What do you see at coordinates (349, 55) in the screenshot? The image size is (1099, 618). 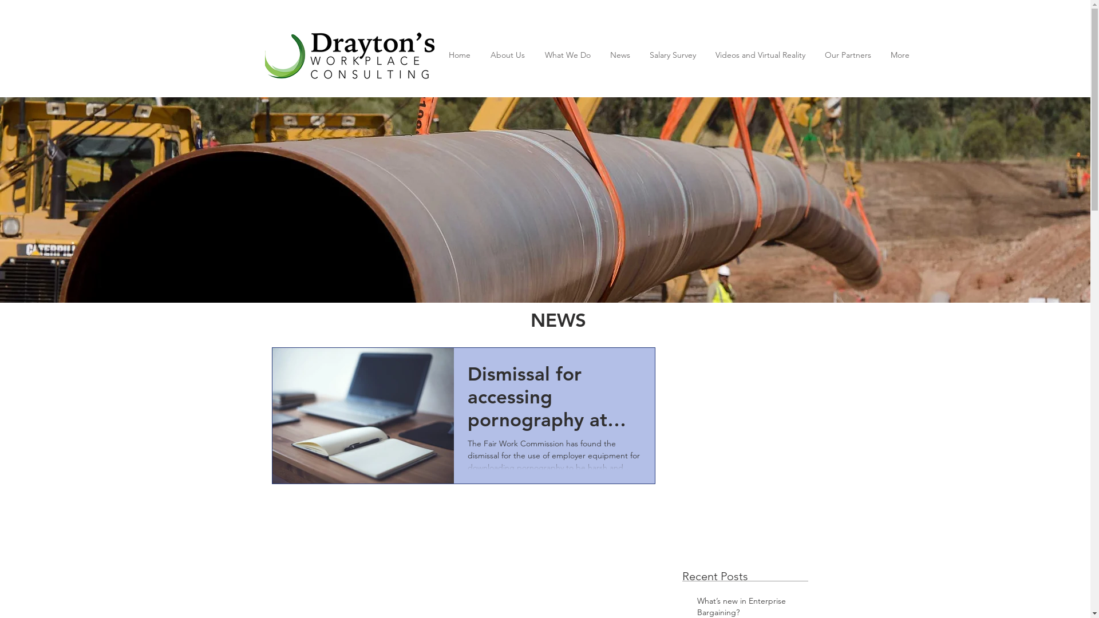 I see `Draytons Logo 2015.png` at bounding box center [349, 55].